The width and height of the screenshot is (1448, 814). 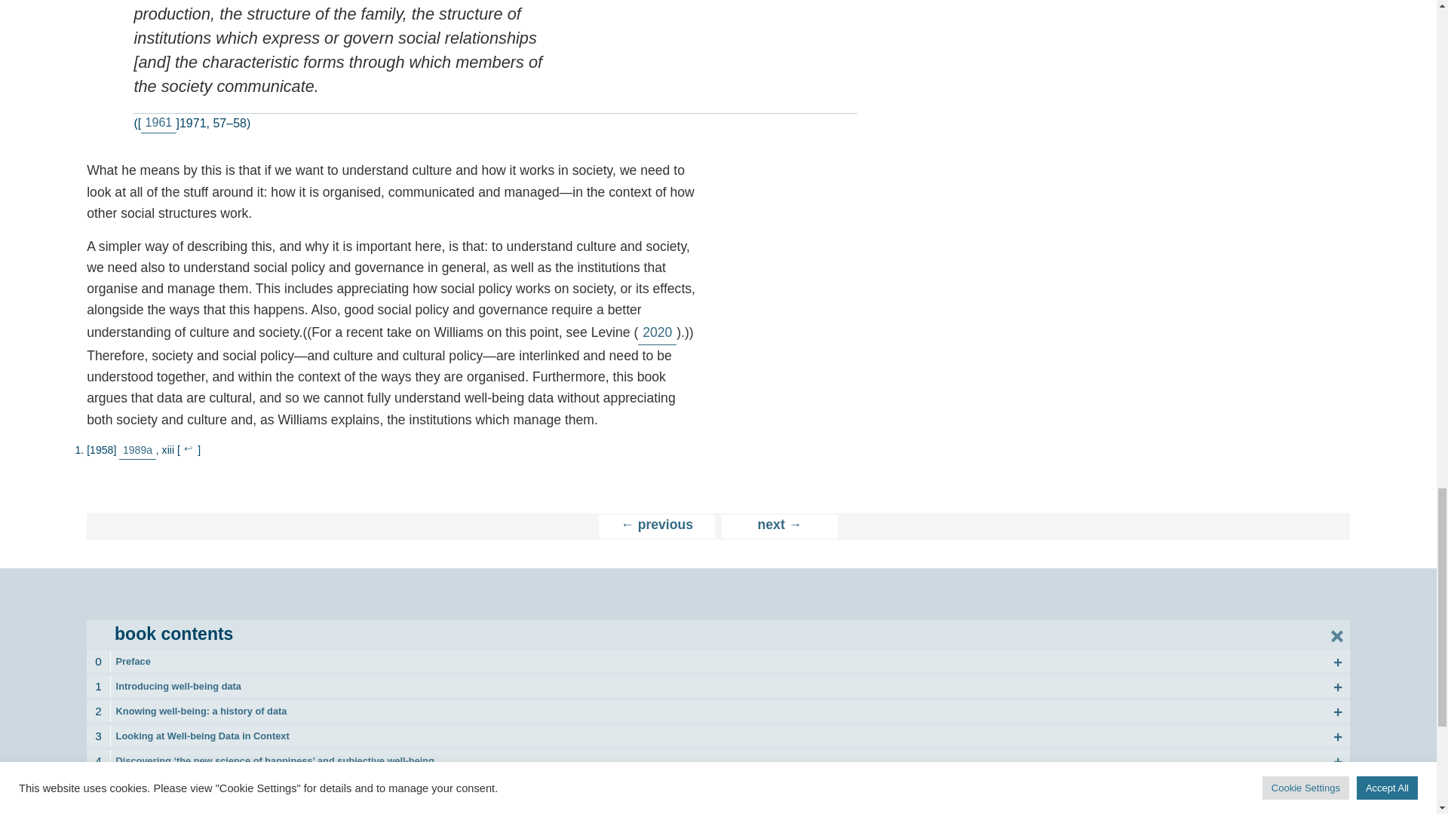 What do you see at coordinates (158, 124) in the screenshot?
I see `1961` at bounding box center [158, 124].